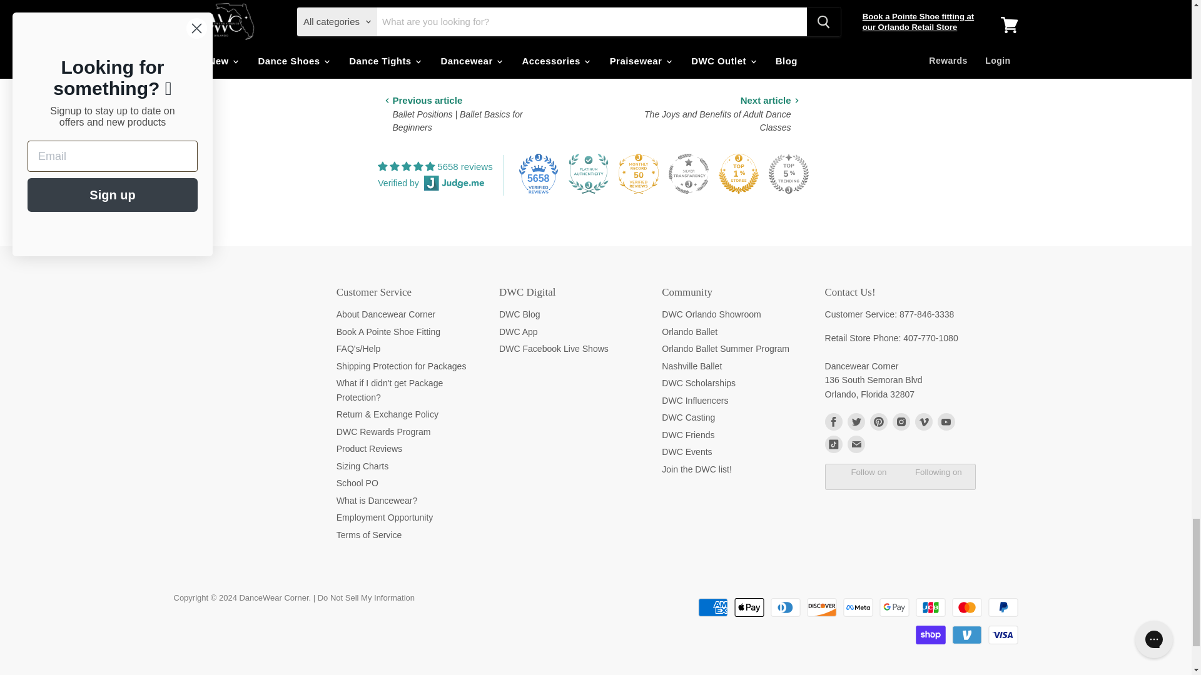  I want to click on Pinterest, so click(878, 421).